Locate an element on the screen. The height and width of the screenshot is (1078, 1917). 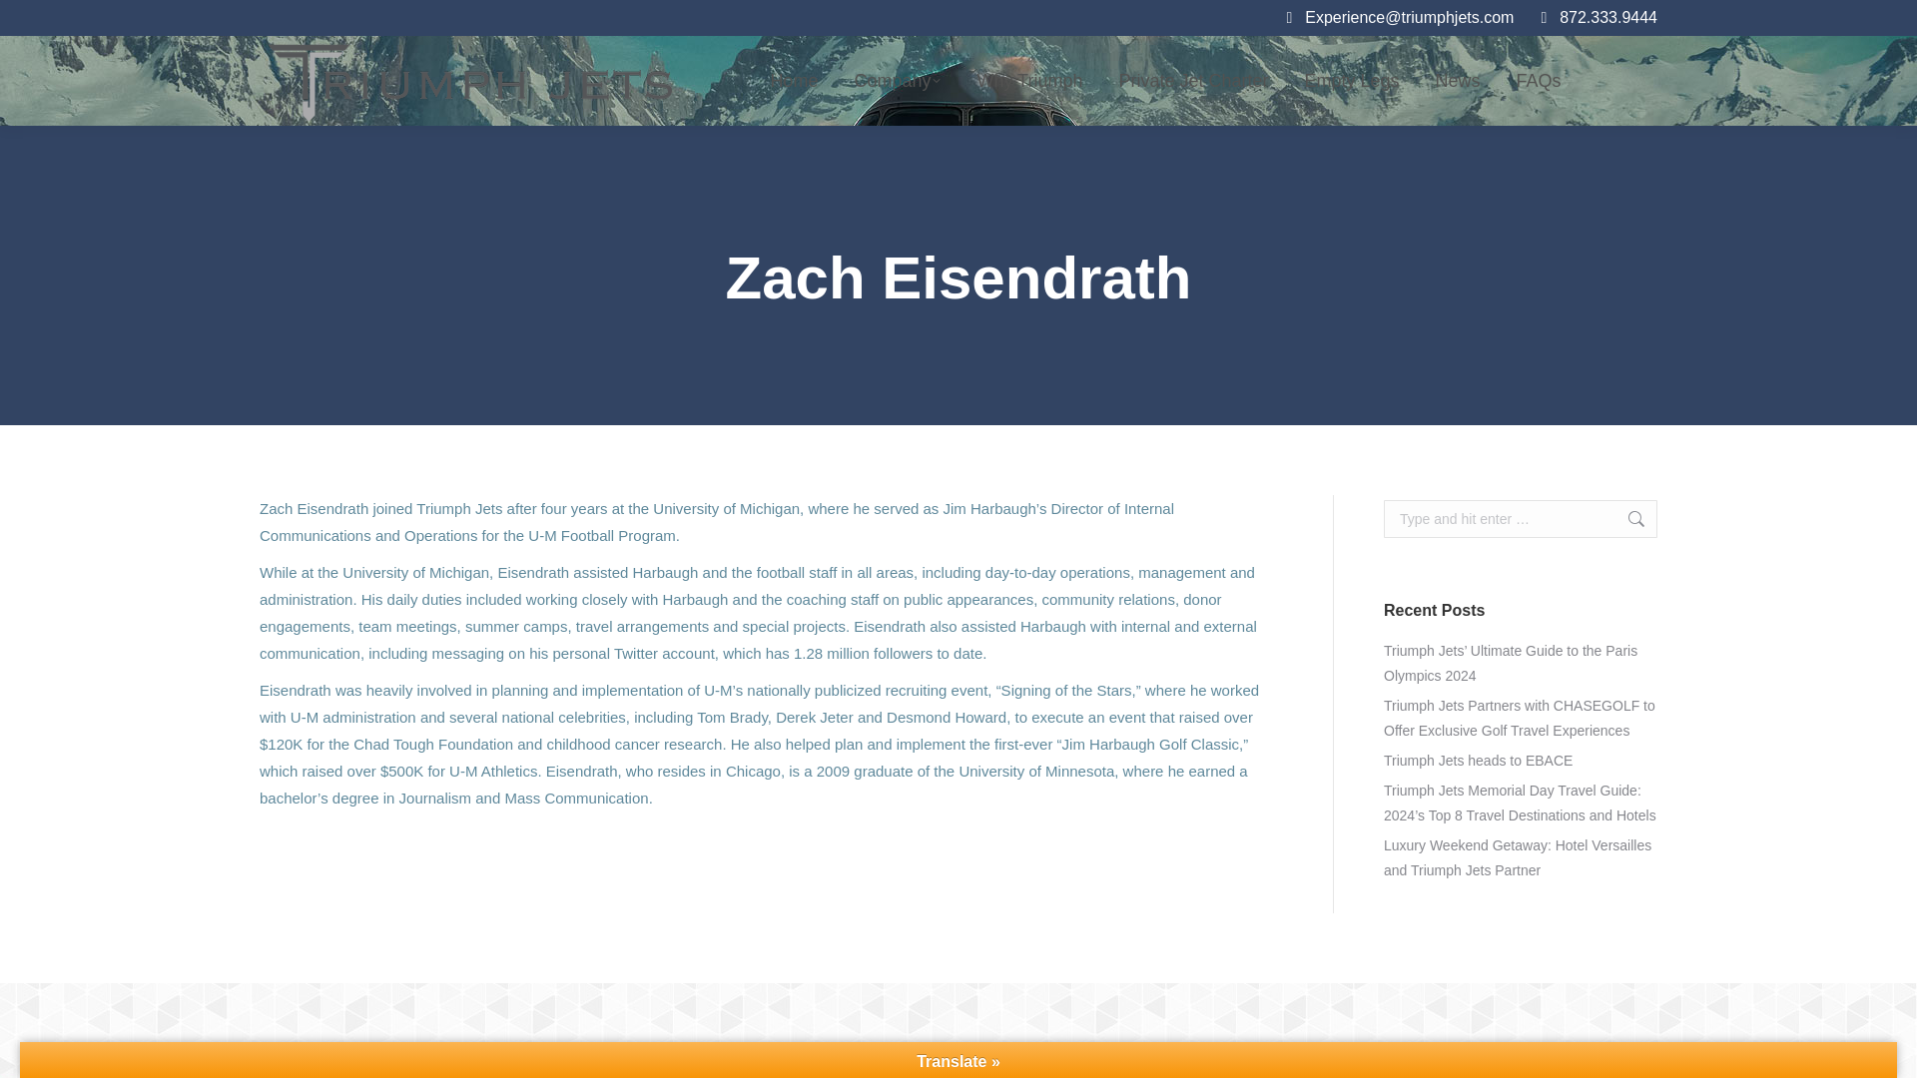
Go! is located at coordinates (1625, 519).